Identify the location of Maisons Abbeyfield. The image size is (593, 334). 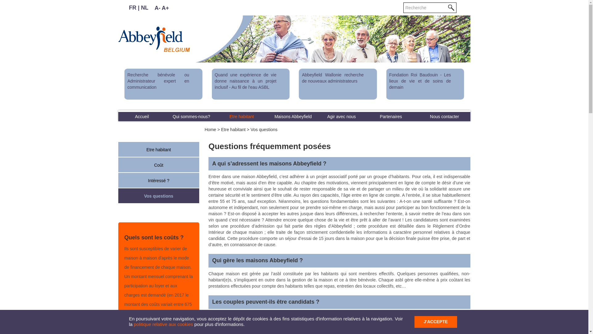
(293, 117).